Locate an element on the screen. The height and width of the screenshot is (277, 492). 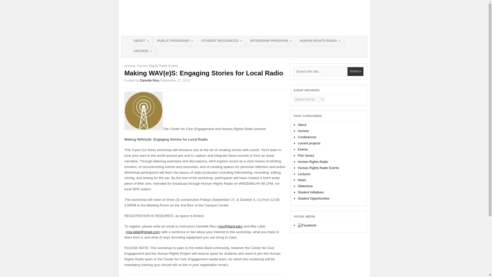
INTERNSHIP PROGRAM is located at coordinates (271, 41).